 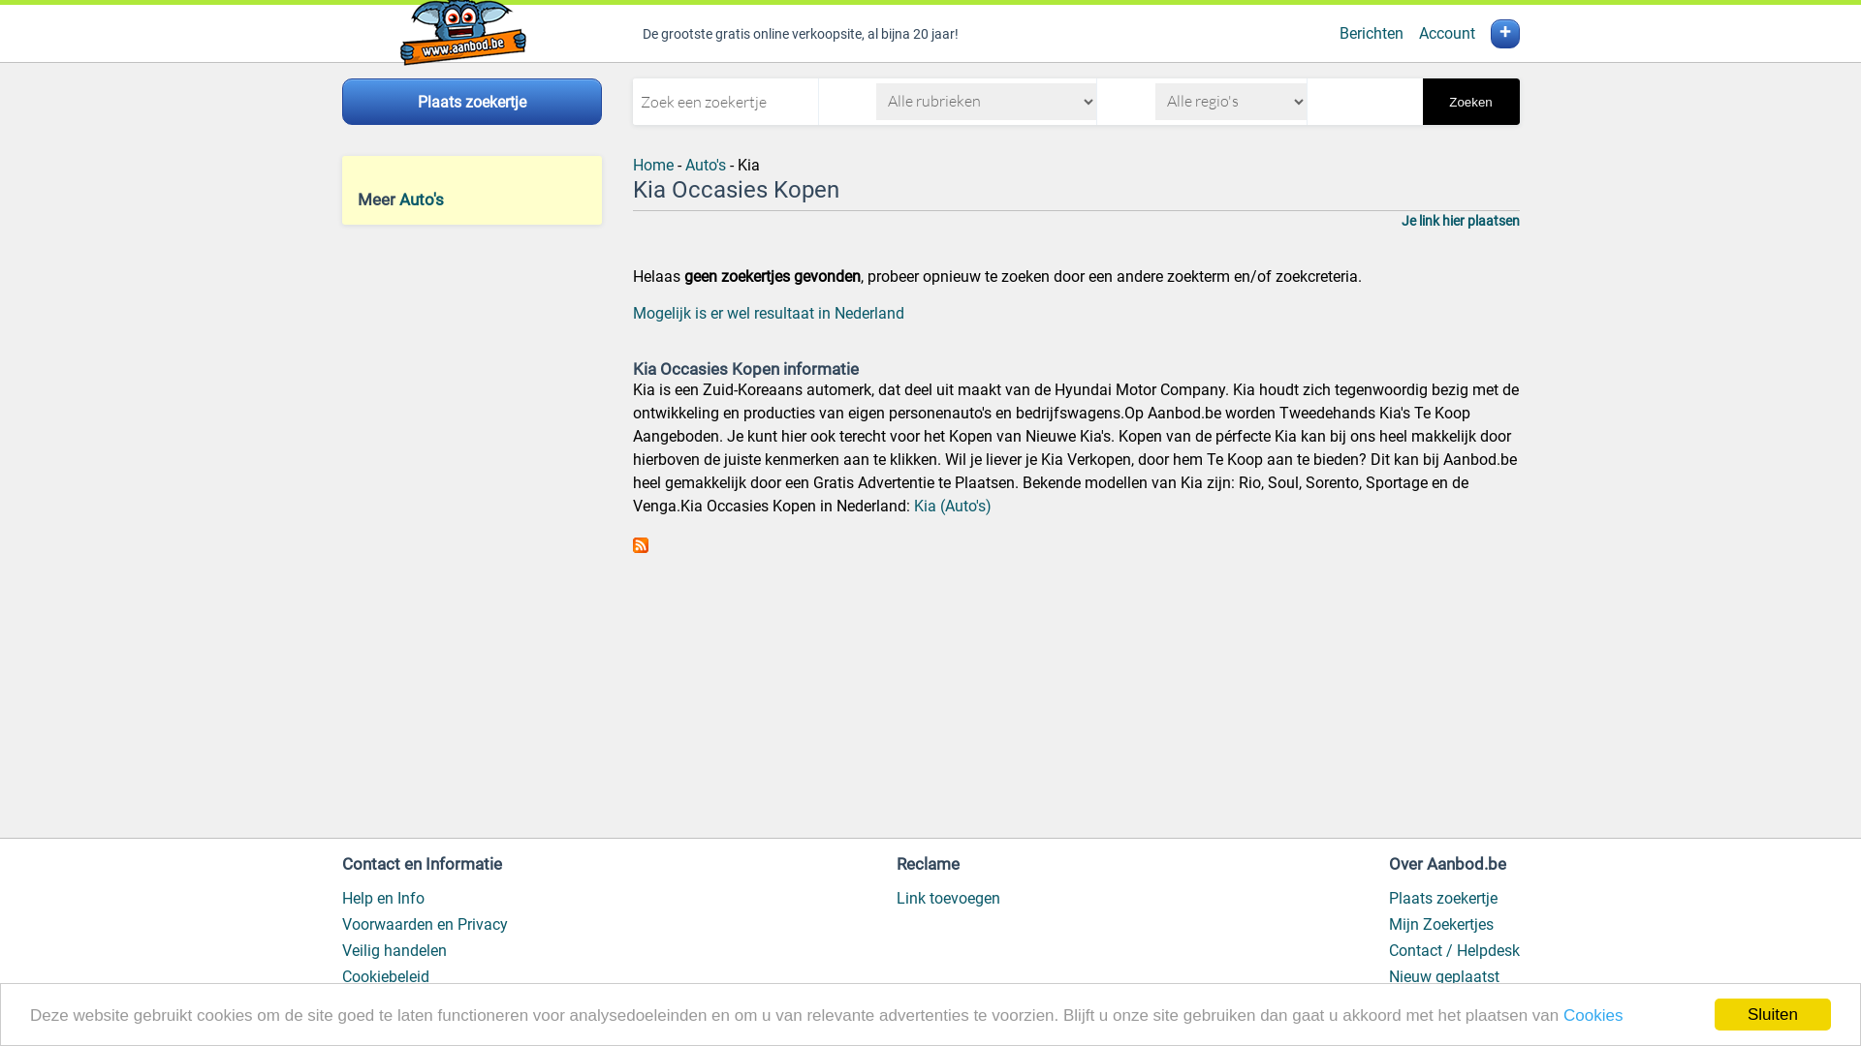 I want to click on Help en Info, so click(x=382, y=899).